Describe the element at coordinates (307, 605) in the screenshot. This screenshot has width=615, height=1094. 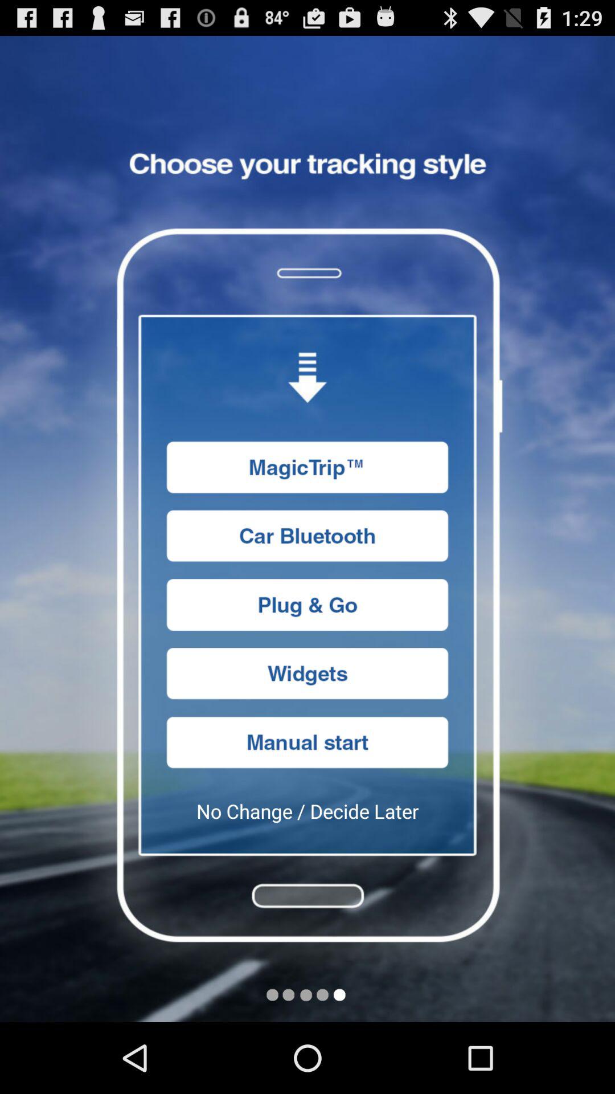
I see `go to plug go option` at that location.